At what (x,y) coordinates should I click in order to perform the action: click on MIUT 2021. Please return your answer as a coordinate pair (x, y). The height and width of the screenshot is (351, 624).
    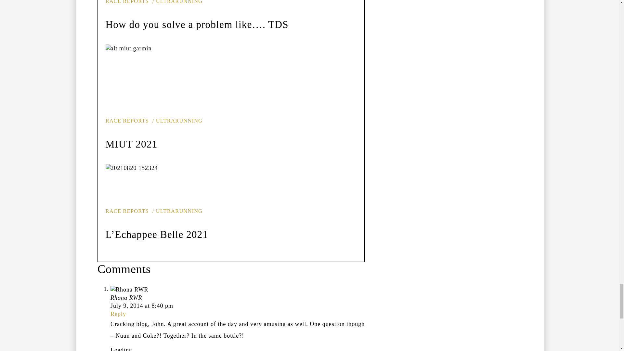
    Looking at the image, I should click on (131, 144).